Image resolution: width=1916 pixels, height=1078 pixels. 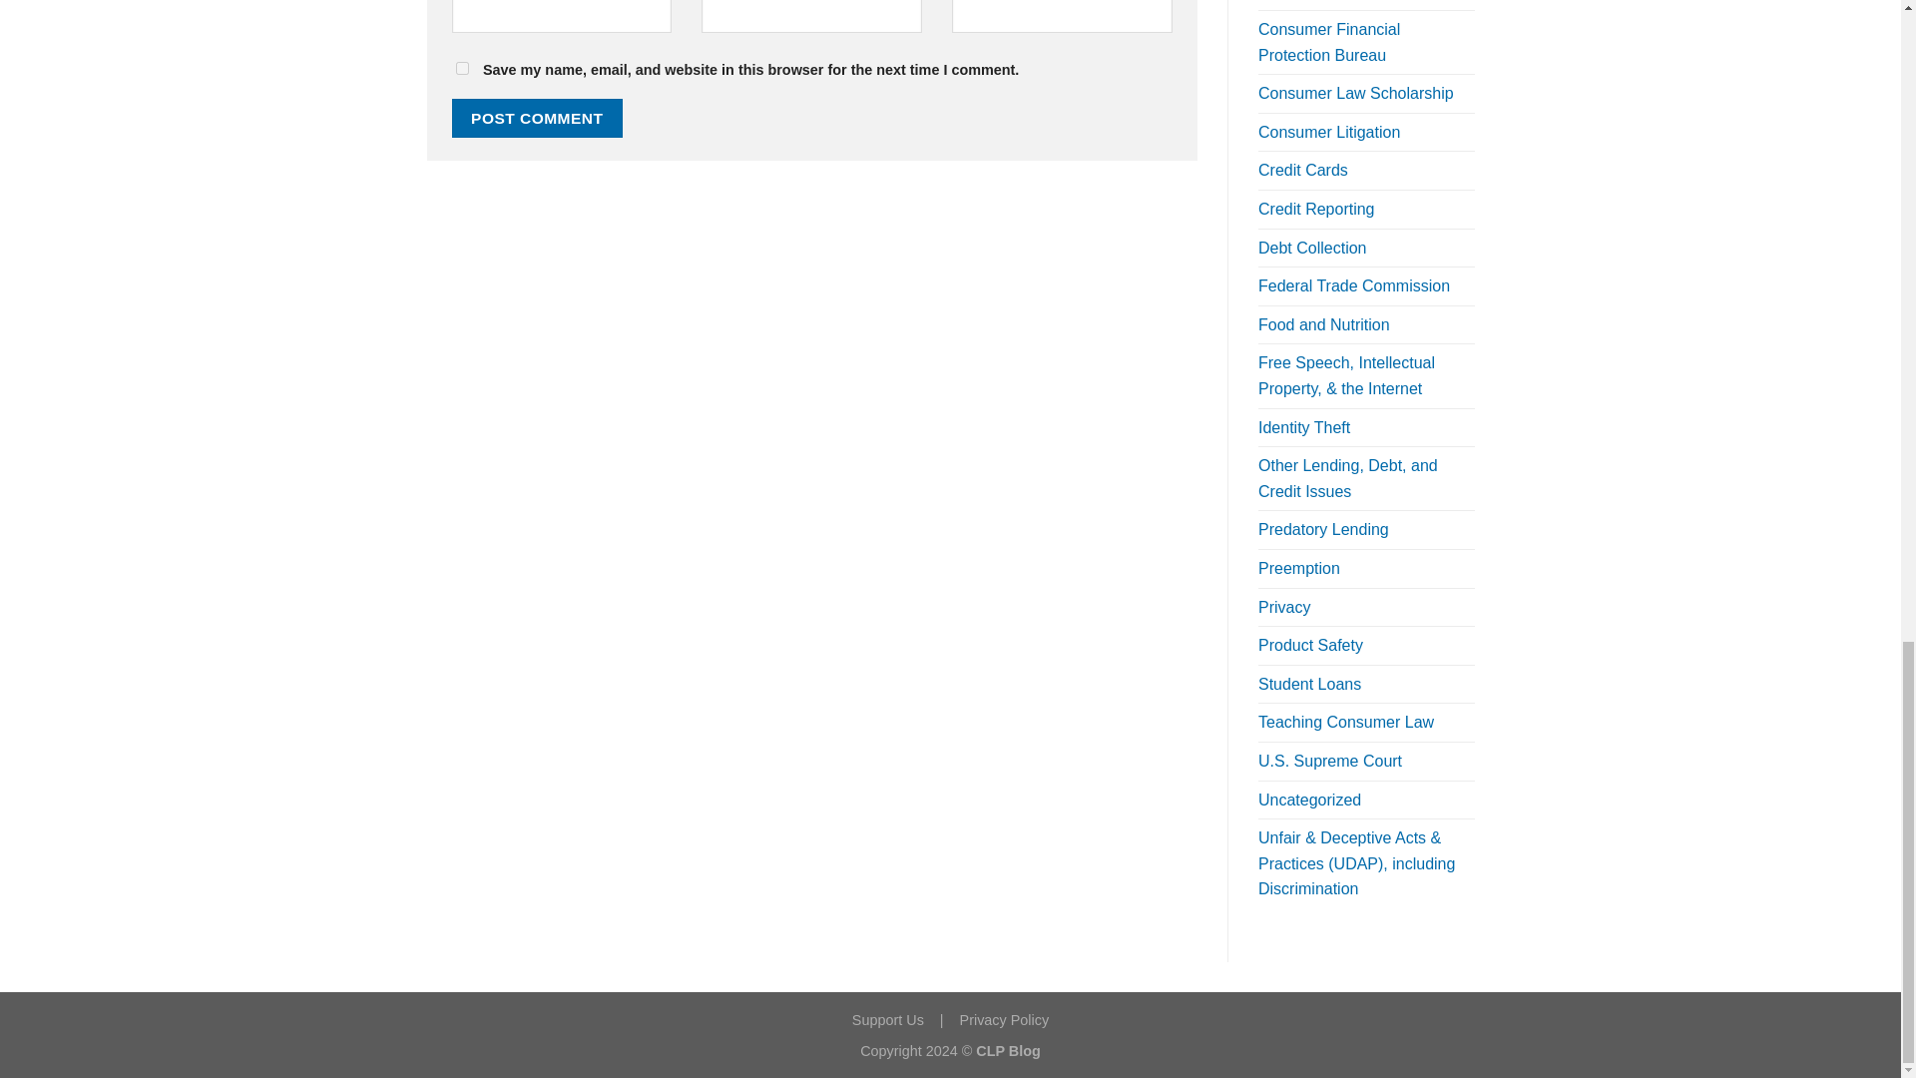 I want to click on yes, so click(x=461, y=68).